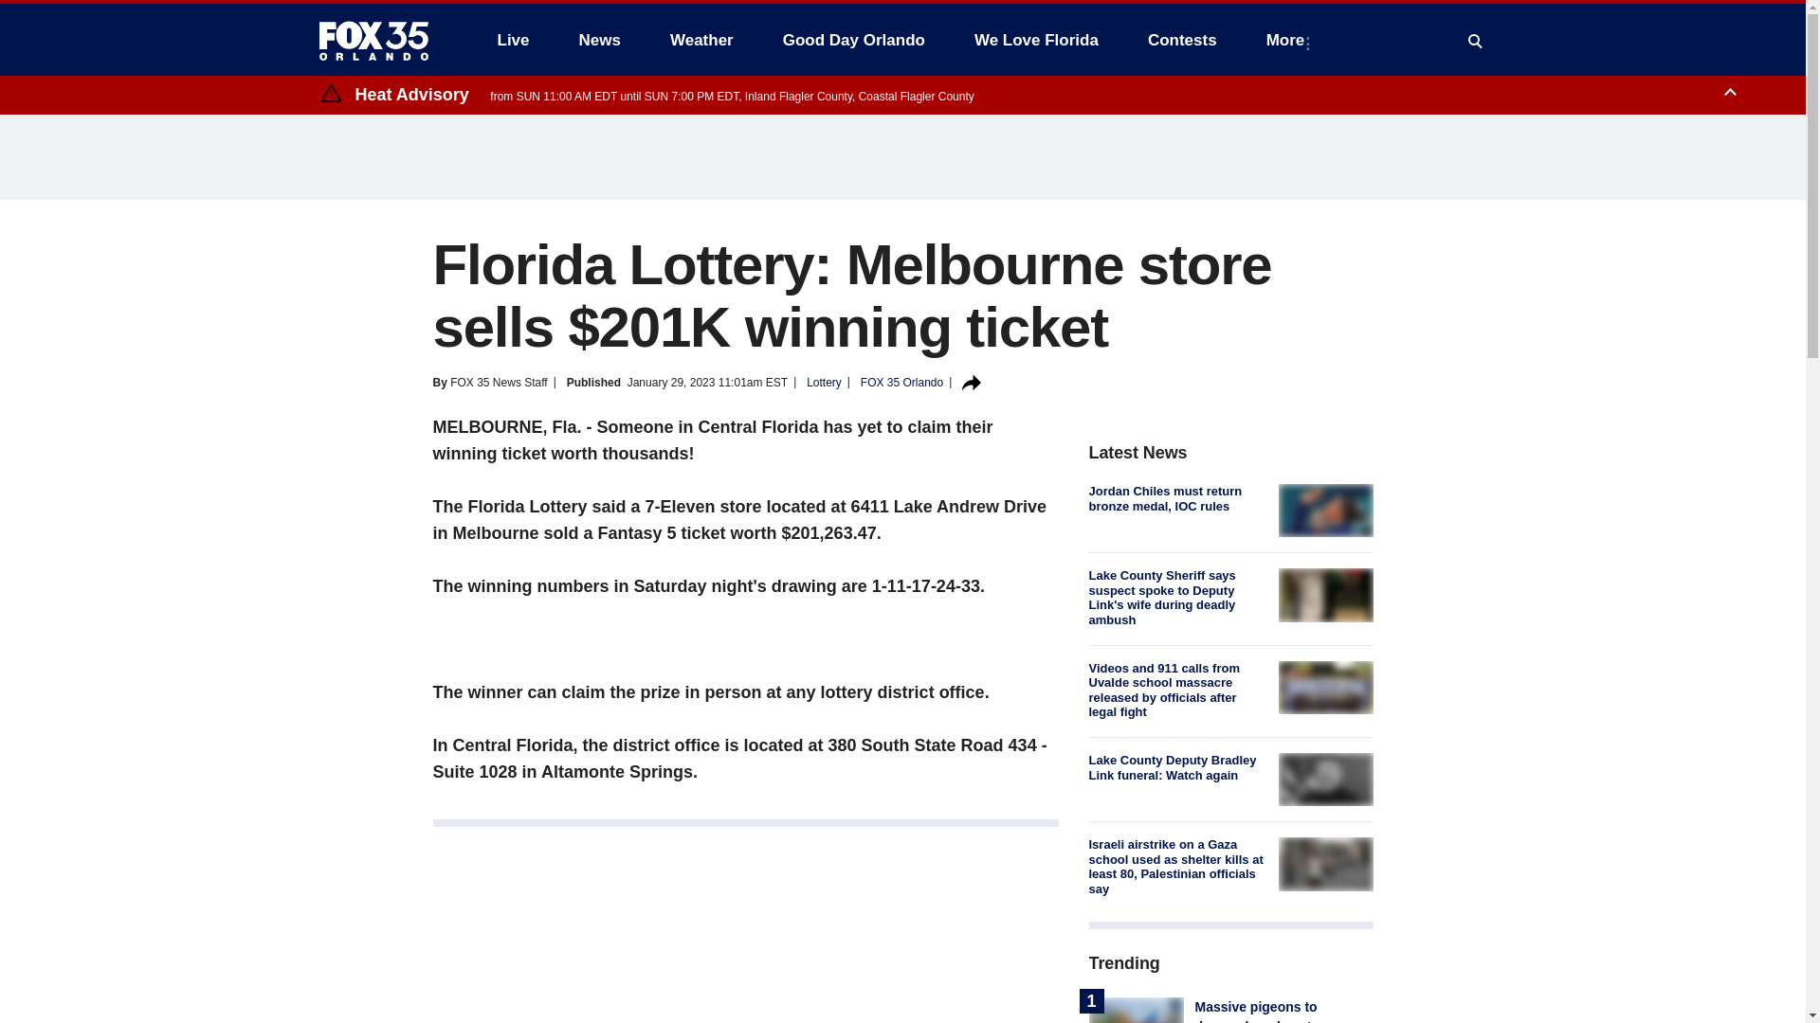 Image resolution: width=1820 pixels, height=1023 pixels. I want to click on News, so click(599, 40).